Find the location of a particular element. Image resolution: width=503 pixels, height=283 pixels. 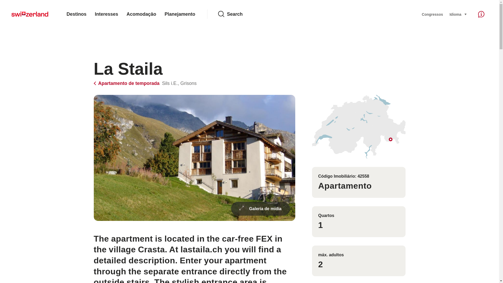

Interesses is located at coordinates (106, 14).